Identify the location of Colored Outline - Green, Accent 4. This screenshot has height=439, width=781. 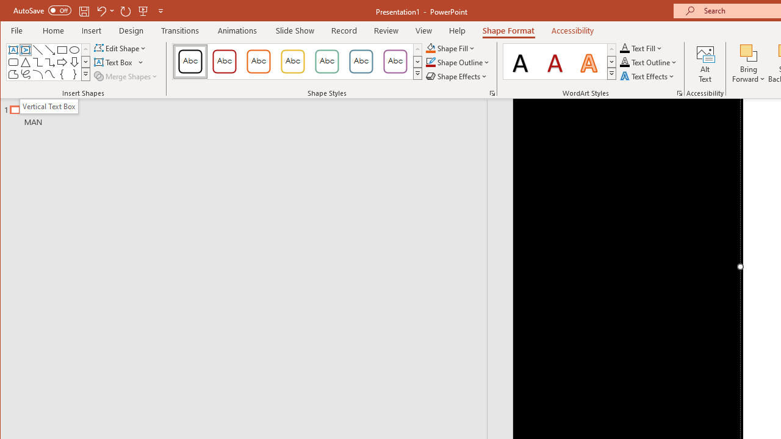
(327, 61).